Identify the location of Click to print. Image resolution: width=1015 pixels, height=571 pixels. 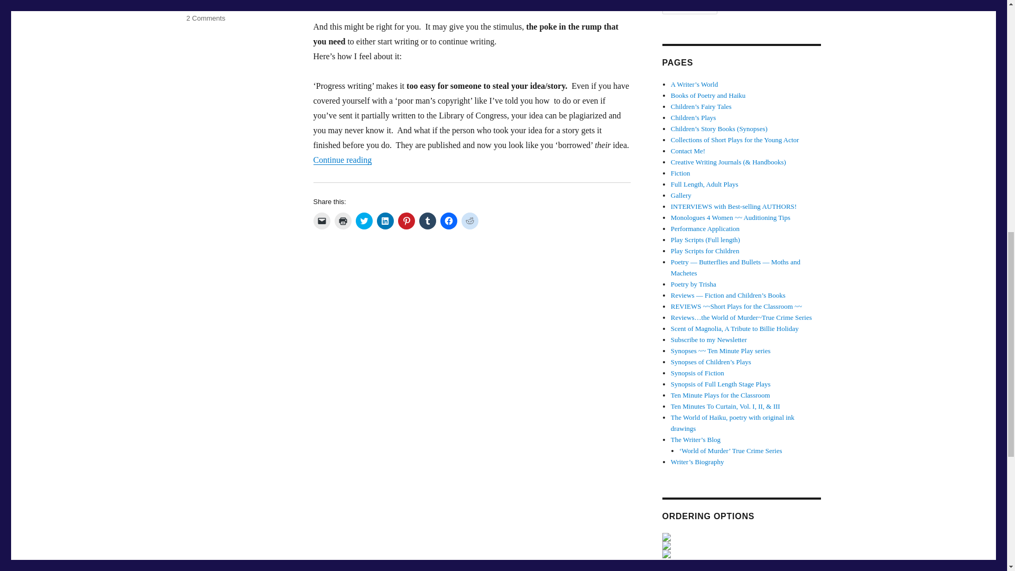
(343, 221).